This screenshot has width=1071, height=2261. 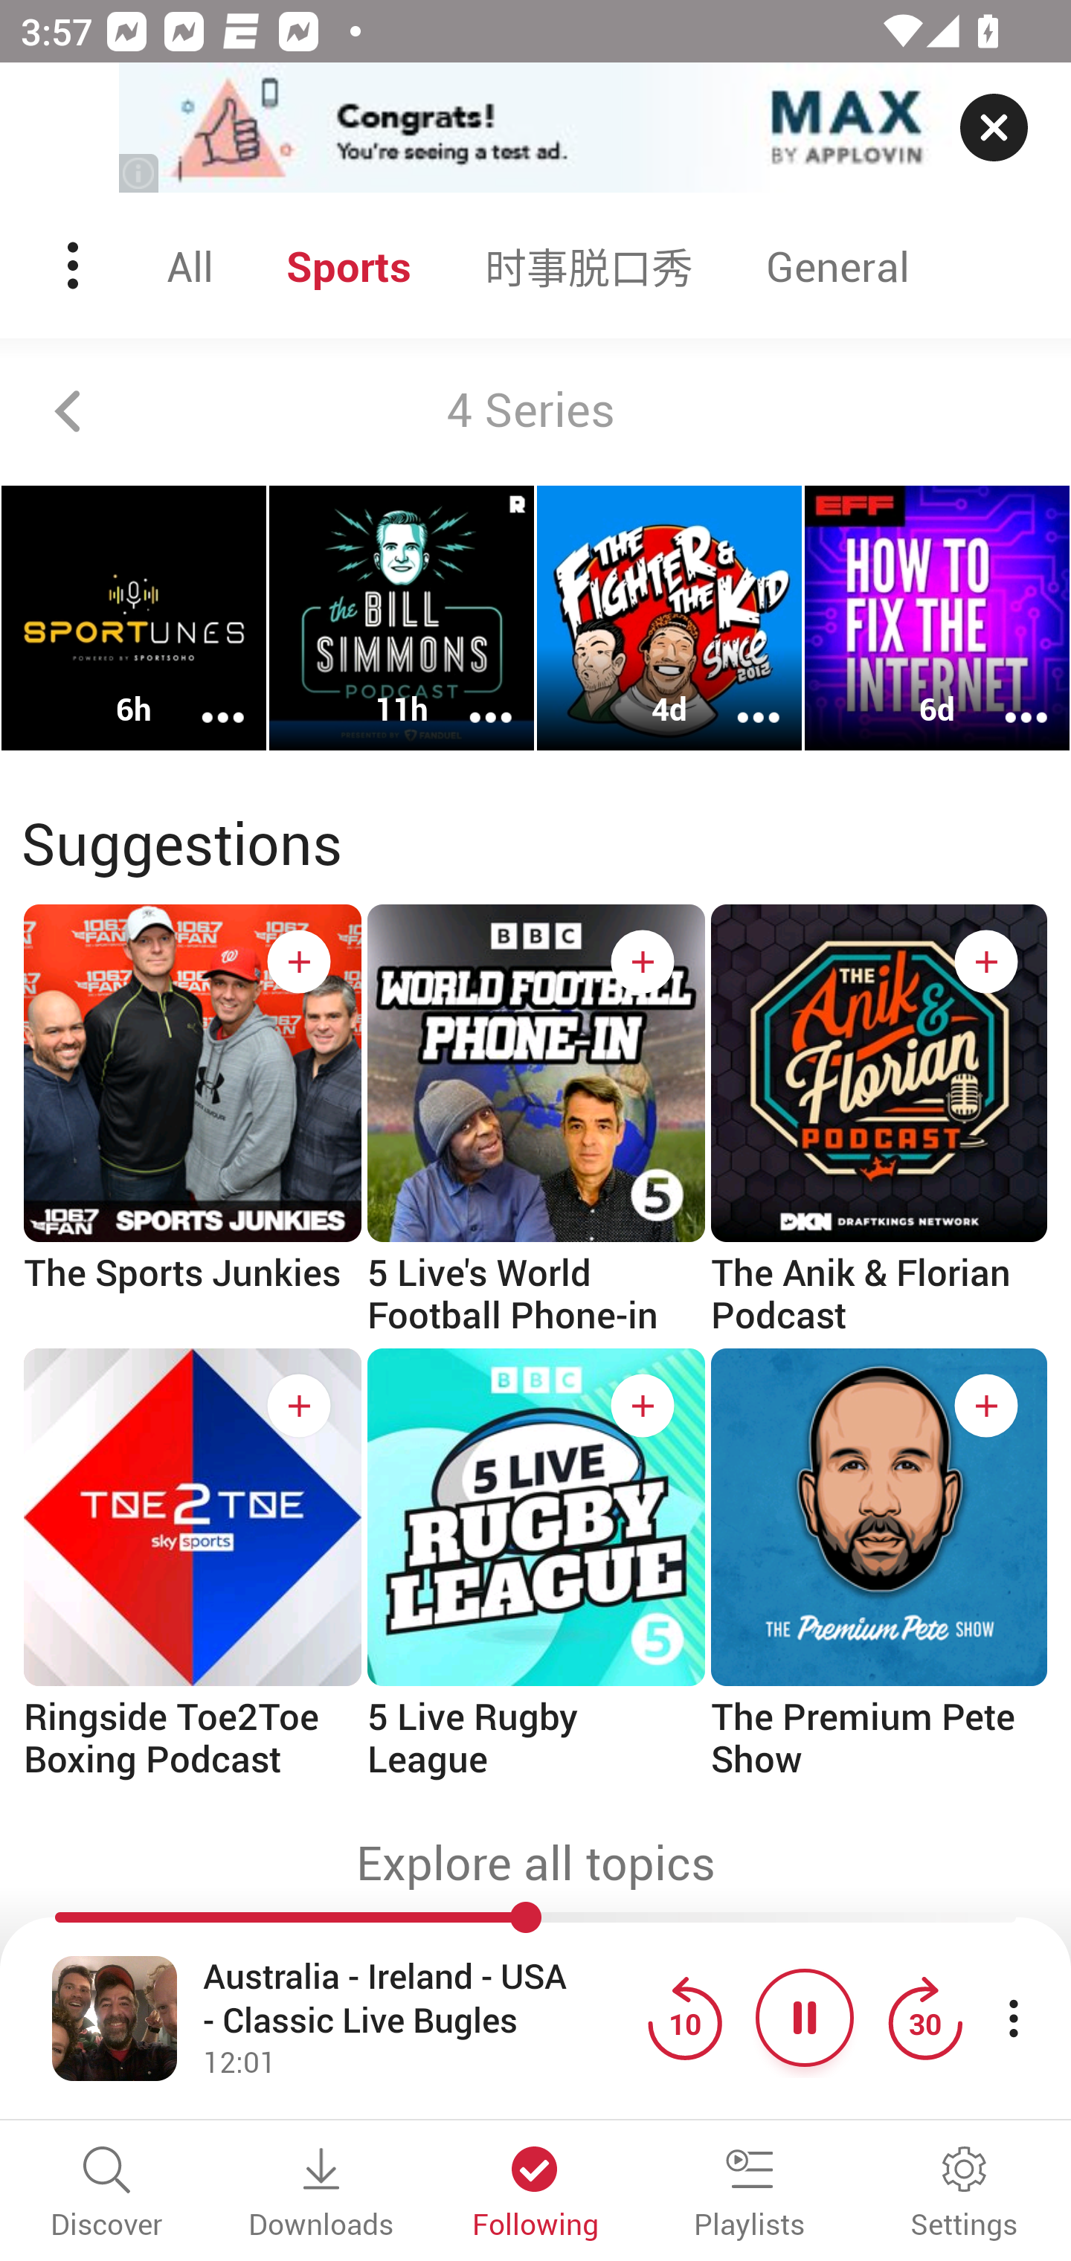 I want to click on Pause button, so click(x=805, y=2017).